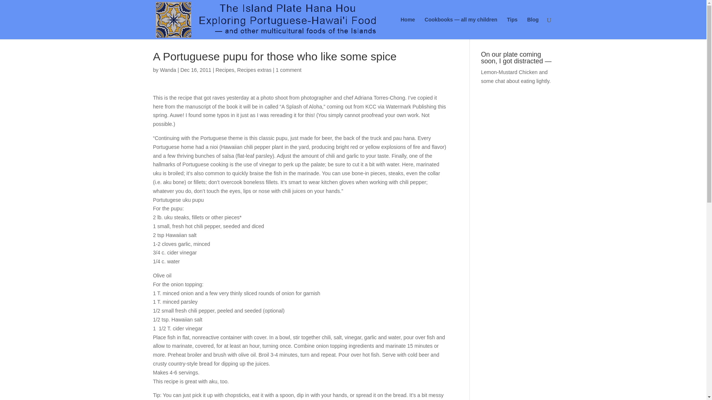 The image size is (712, 400). What do you see at coordinates (225, 70) in the screenshot?
I see `Recipes` at bounding box center [225, 70].